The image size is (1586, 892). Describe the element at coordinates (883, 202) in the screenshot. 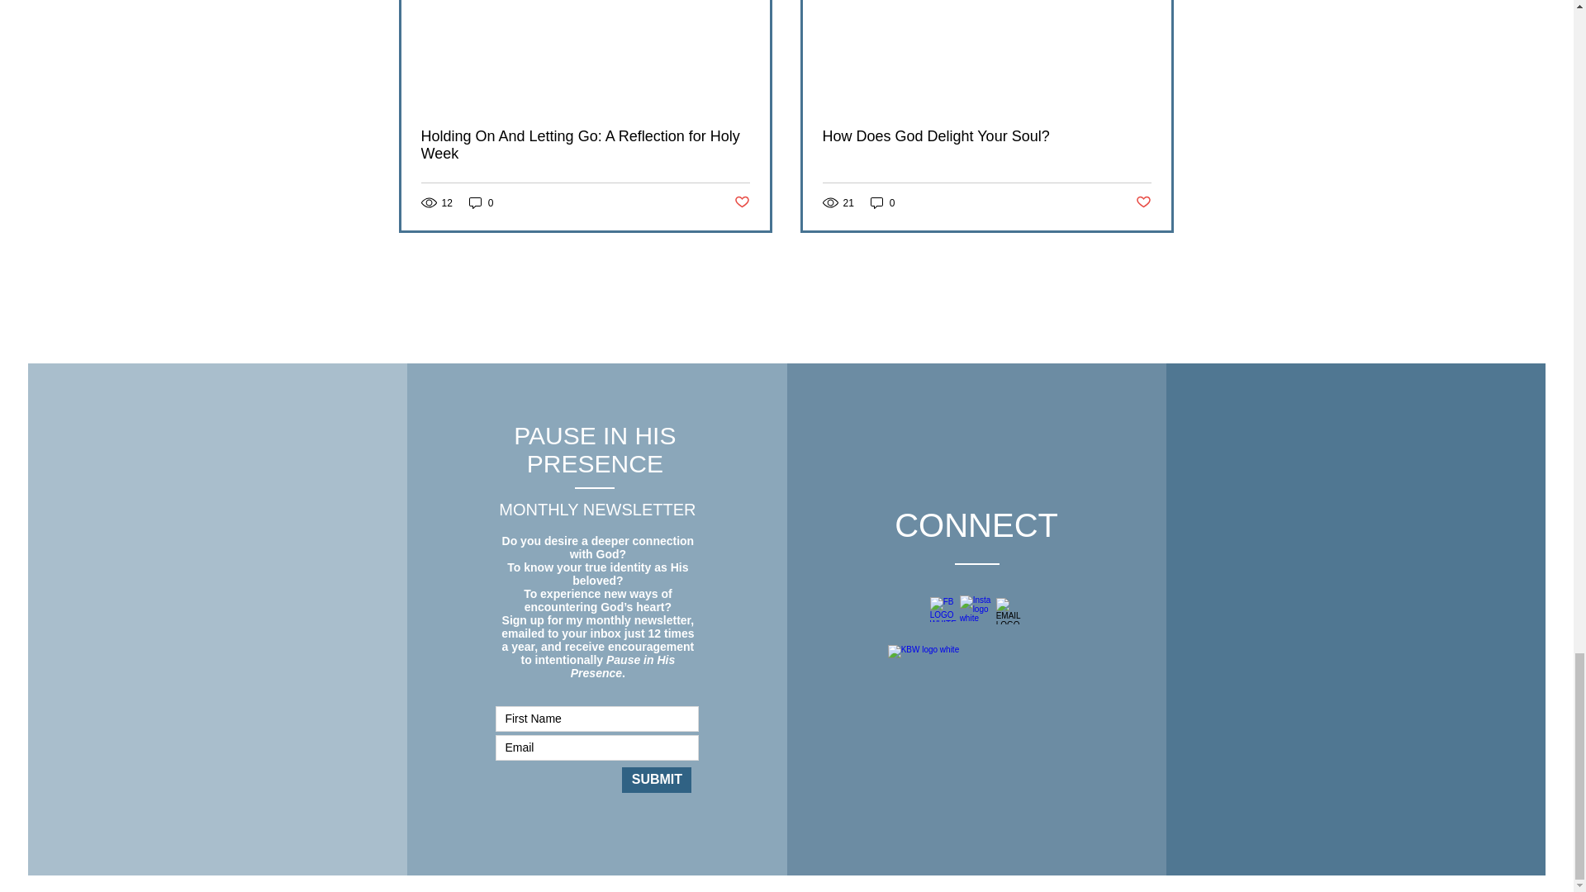

I see `0` at that location.